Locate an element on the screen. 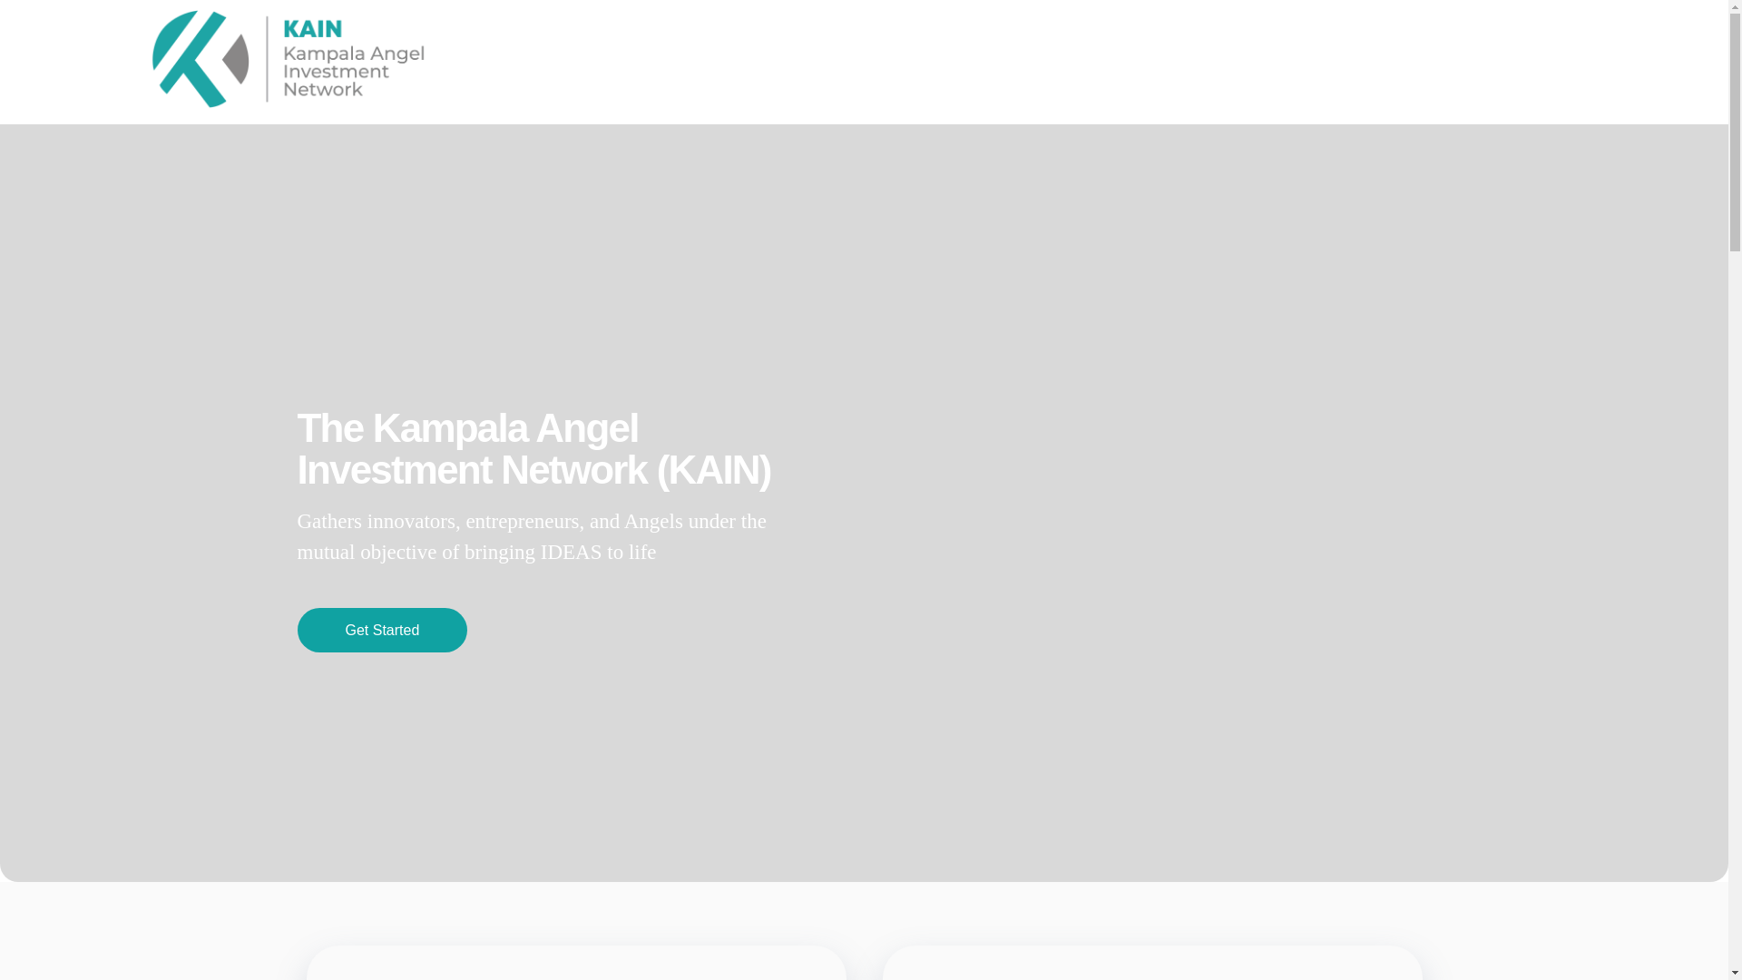  KAIN is located at coordinates (303, 58).